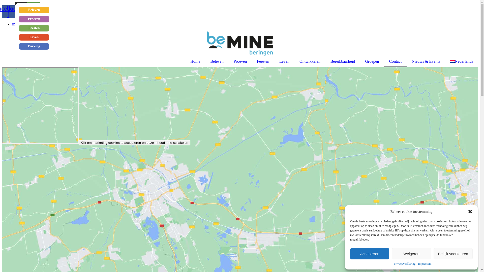 Image resolution: width=484 pixels, height=272 pixels. Describe the element at coordinates (240, 61) in the screenshot. I see `Proeven` at that location.